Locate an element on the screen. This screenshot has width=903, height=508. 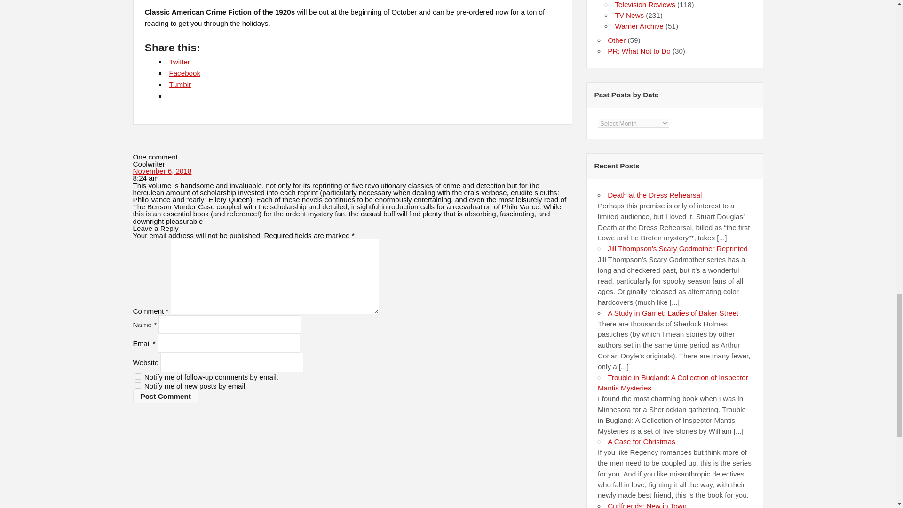
Click to share on Tumblr is located at coordinates (180, 84).